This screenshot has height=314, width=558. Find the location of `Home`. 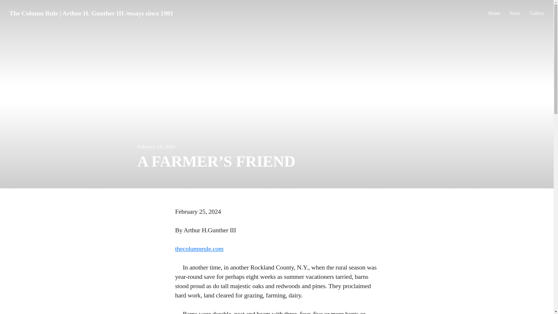

Home is located at coordinates (494, 13).